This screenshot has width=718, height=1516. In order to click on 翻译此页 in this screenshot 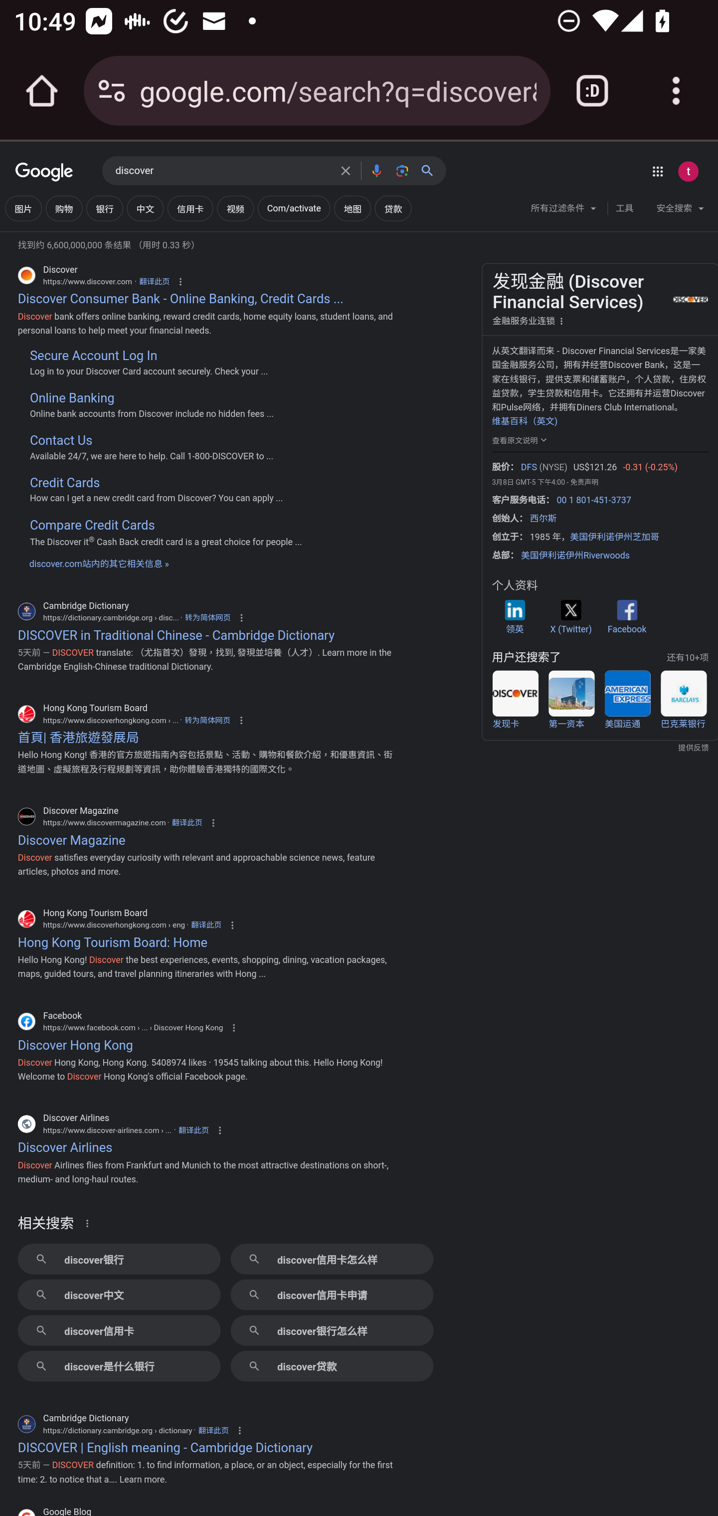, I will do `click(193, 1131)`.